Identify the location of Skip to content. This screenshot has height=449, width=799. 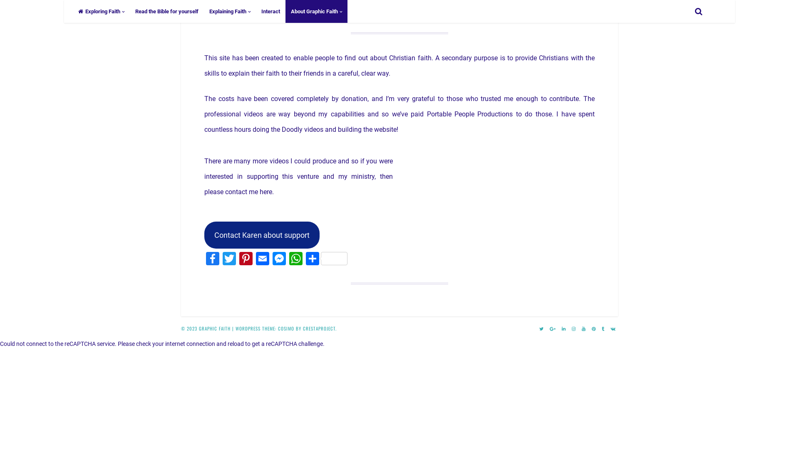
(0, 0).